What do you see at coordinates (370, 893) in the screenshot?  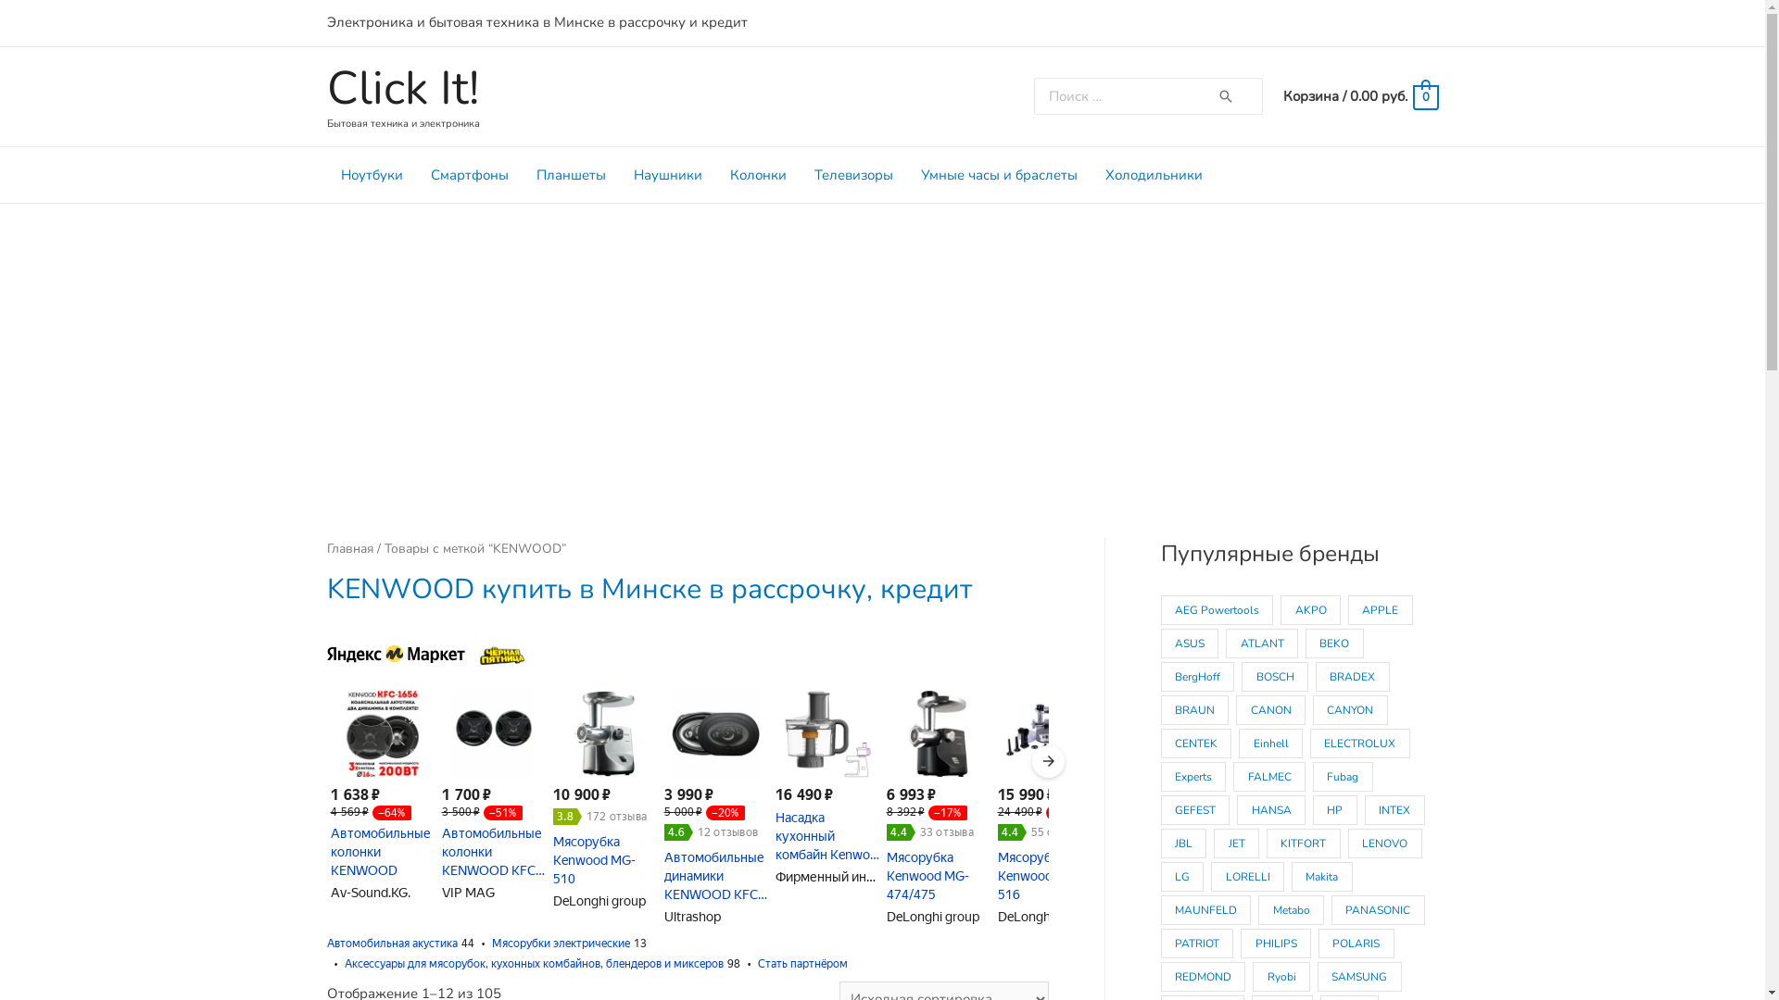 I see `Av-Sound.KG.` at bounding box center [370, 893].